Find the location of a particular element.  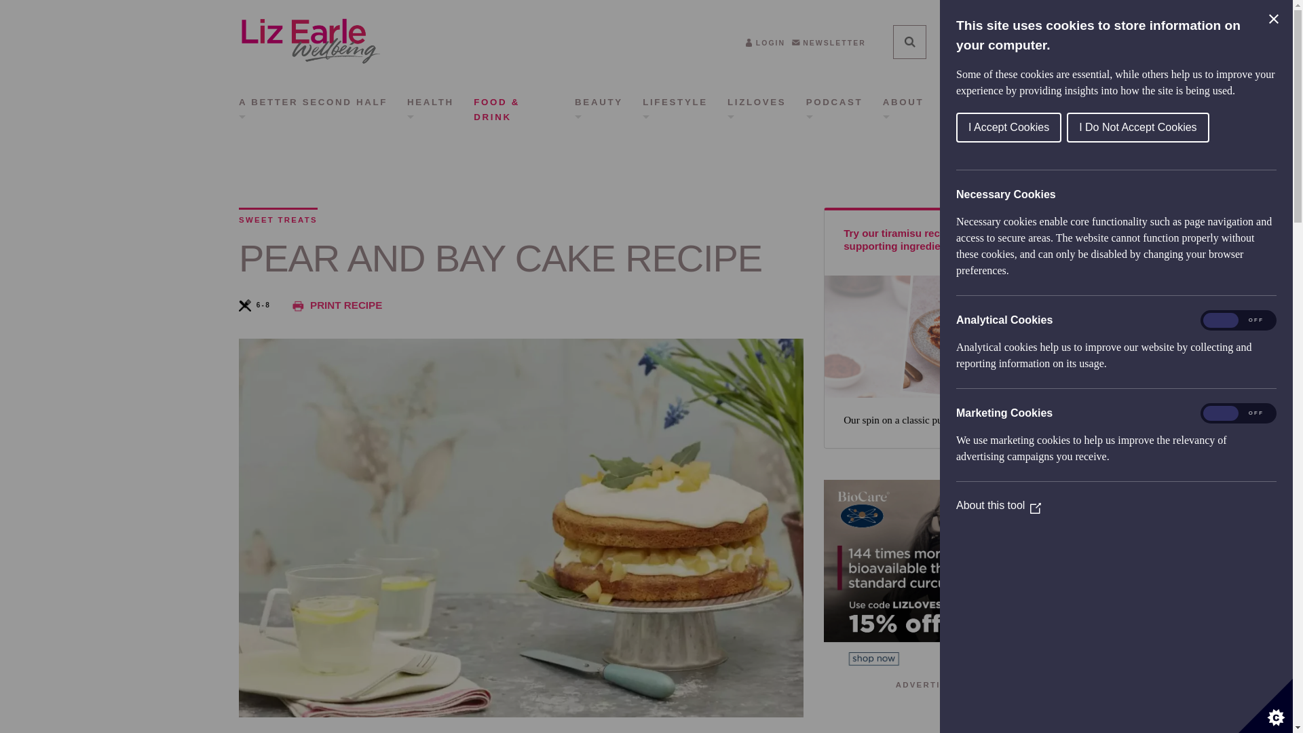

PODCAST is located at coordinates (835, 109).